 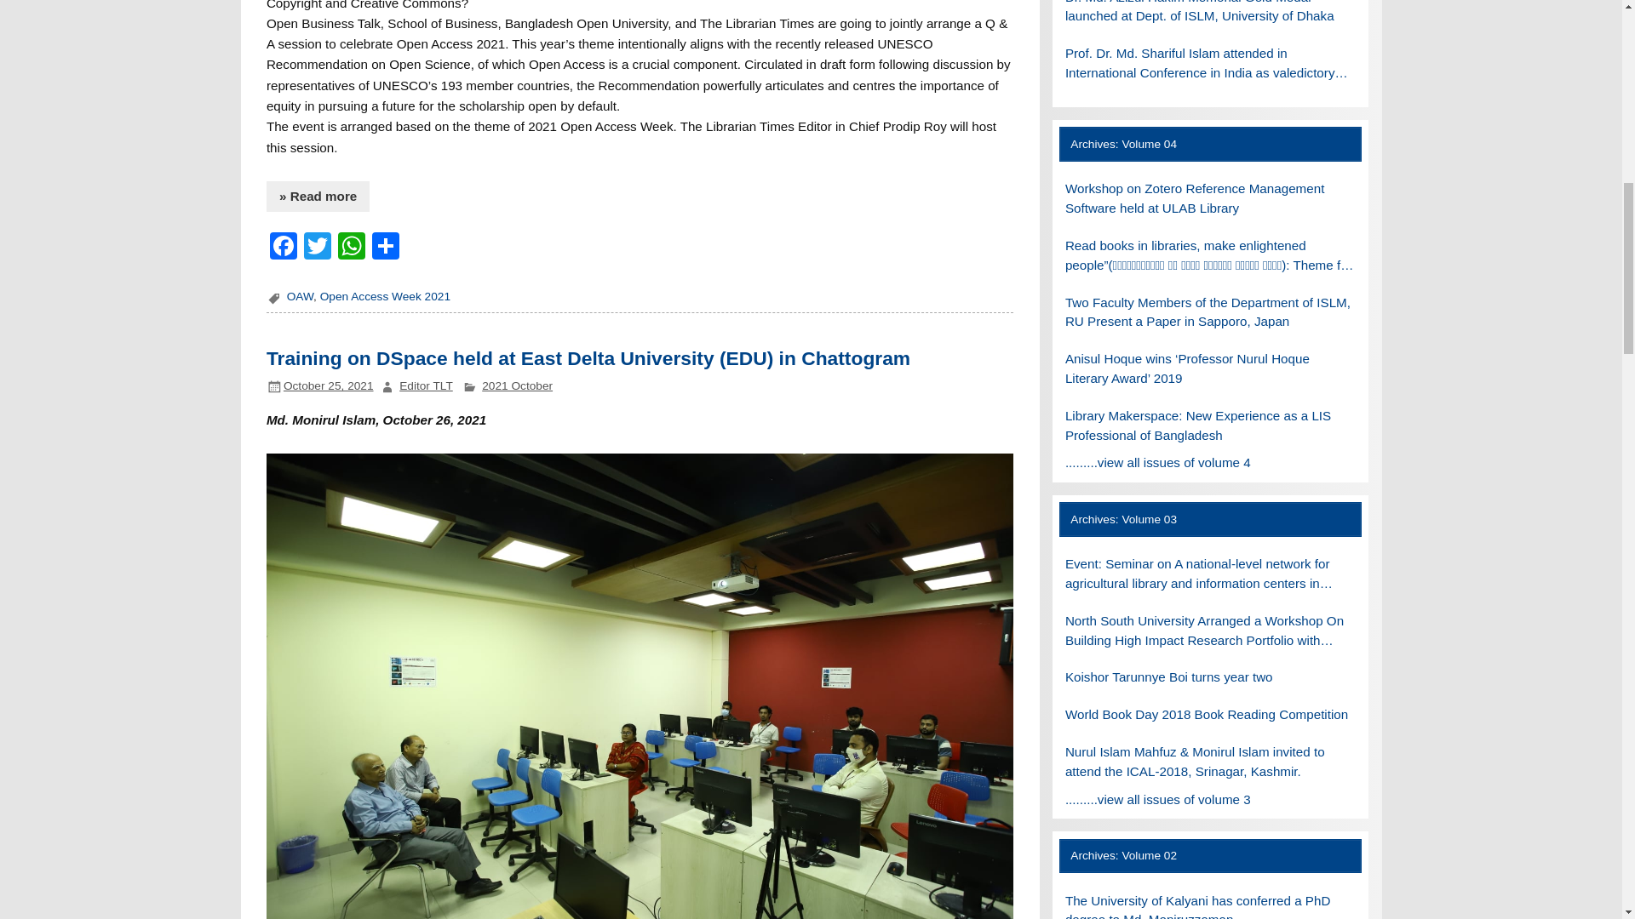 What do you see at coordinates (352, 248) in the screenshot?
I see `WhatsApp` at bounding box center [352, 248].